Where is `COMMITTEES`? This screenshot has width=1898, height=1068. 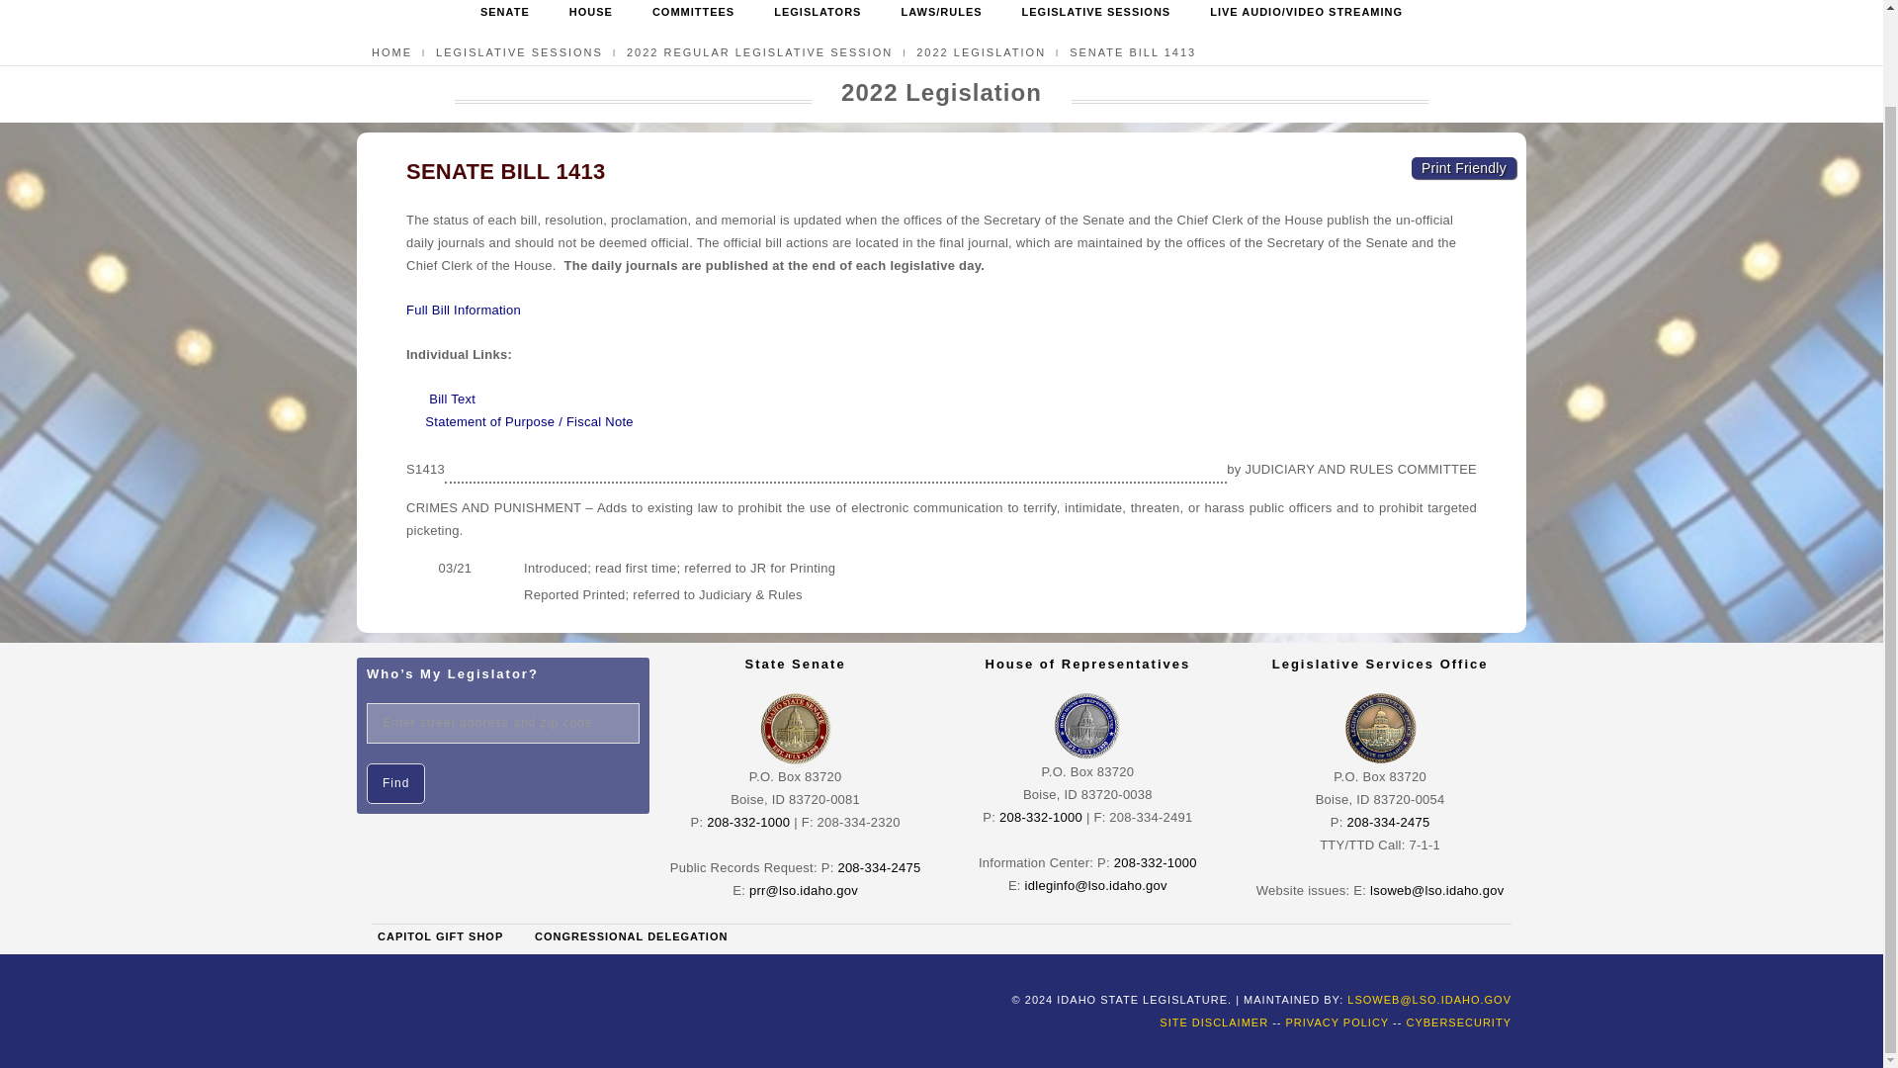 COMMITTEES is located at coordinates (694, 16).